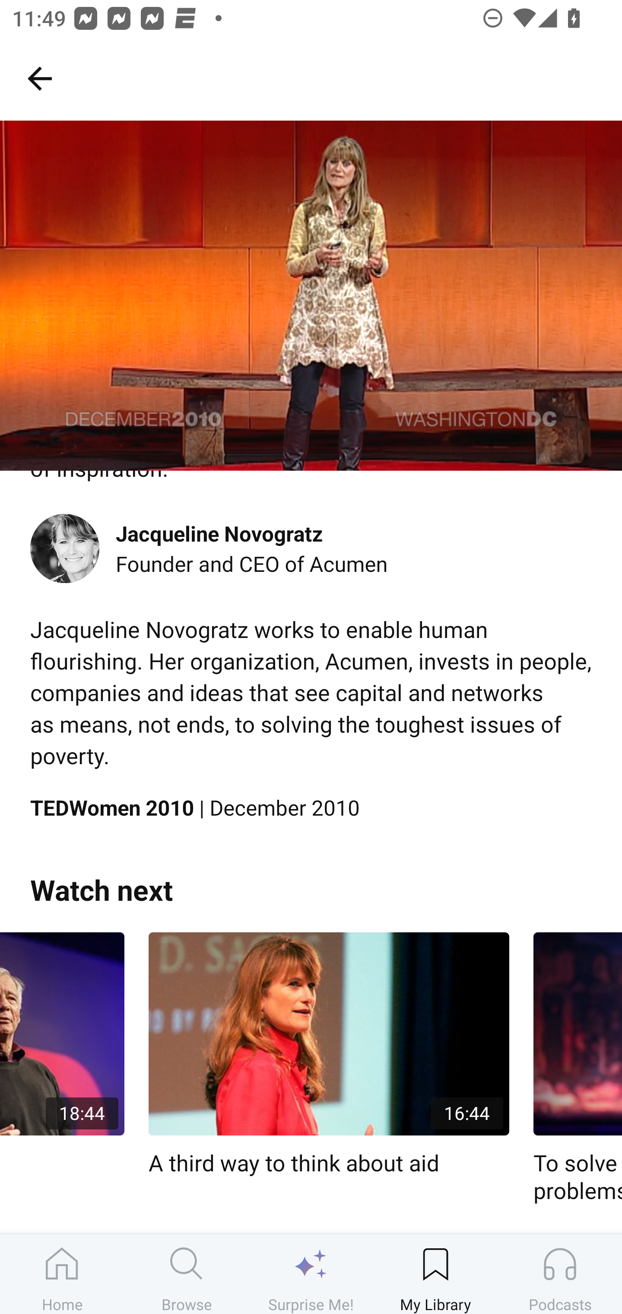 The image size is (622, 1314). Describe the element at coordinates (435, 1274) in the screenshot. I see `My Library` at that location.